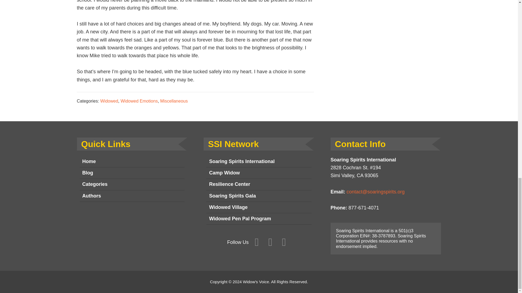 The width and height of the screenshot is (522, 293). Describe the element at coordinates (132, 196) in the screenshot. I see `Authors` at that location.